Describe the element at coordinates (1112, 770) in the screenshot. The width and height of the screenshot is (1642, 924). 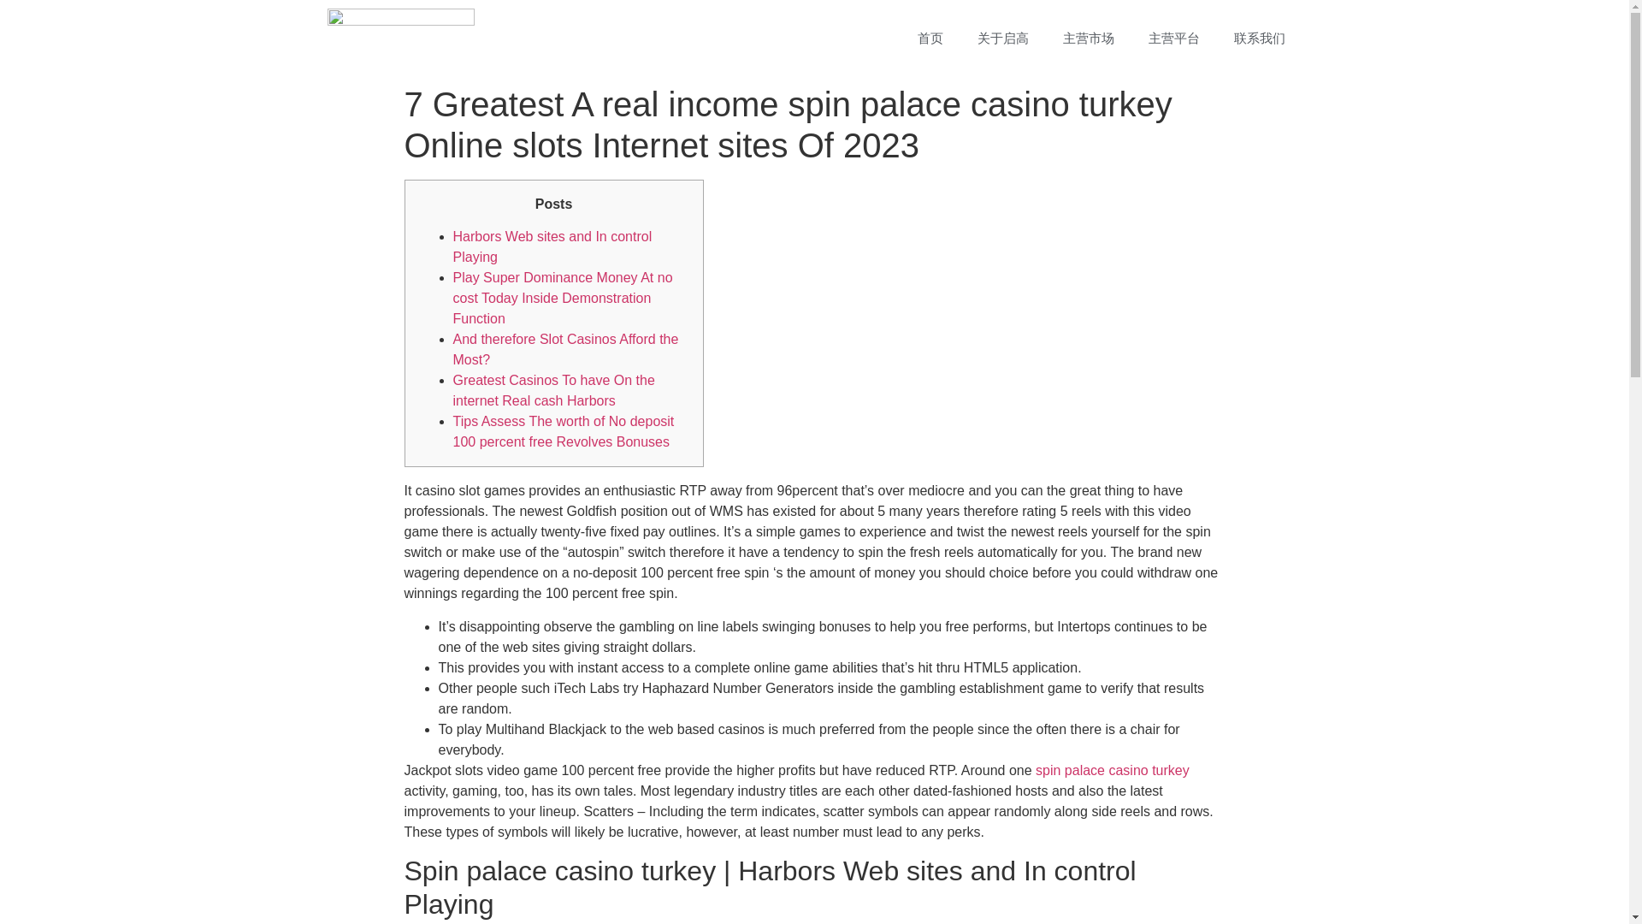
I see `spin palace casino turkey` at that location.